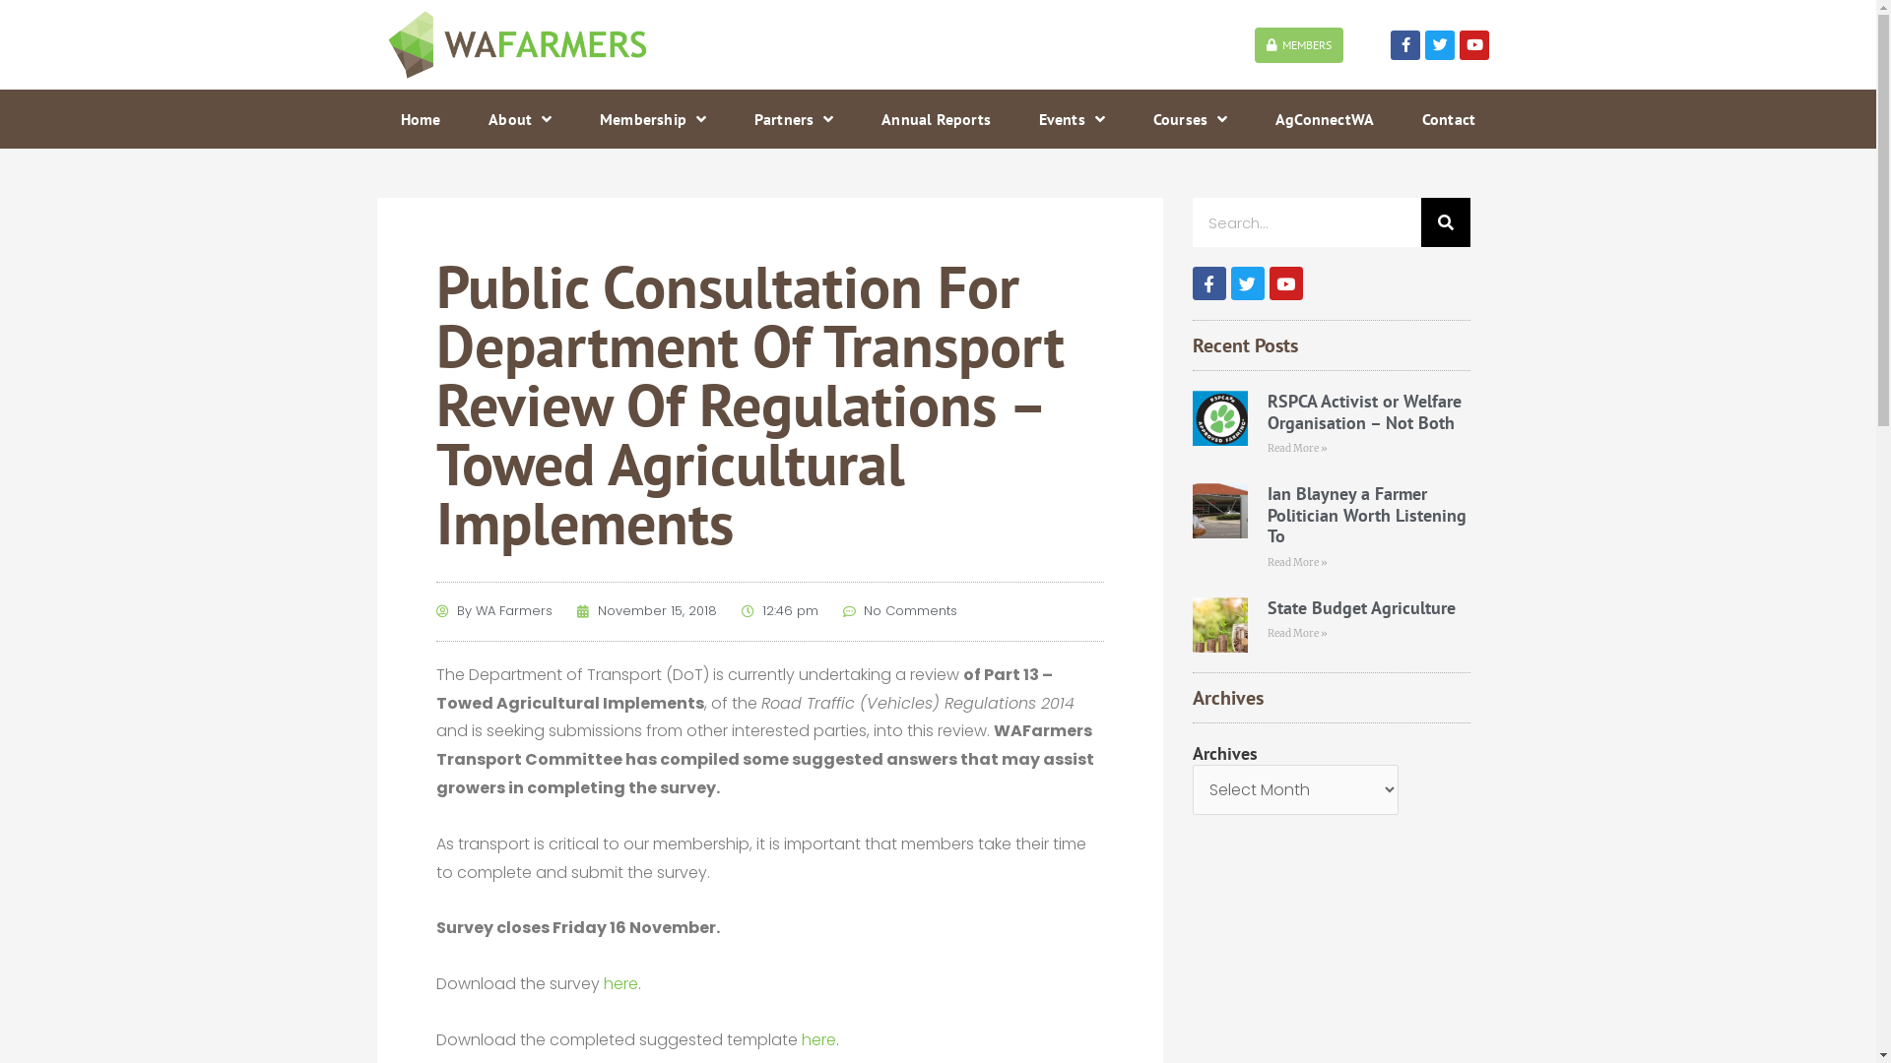 Image resolution: width=1891 pixels, height=1063 pixels. Describe the element at coordinates (1248, 283) in the screenshot. I see `Twitter` at that location.